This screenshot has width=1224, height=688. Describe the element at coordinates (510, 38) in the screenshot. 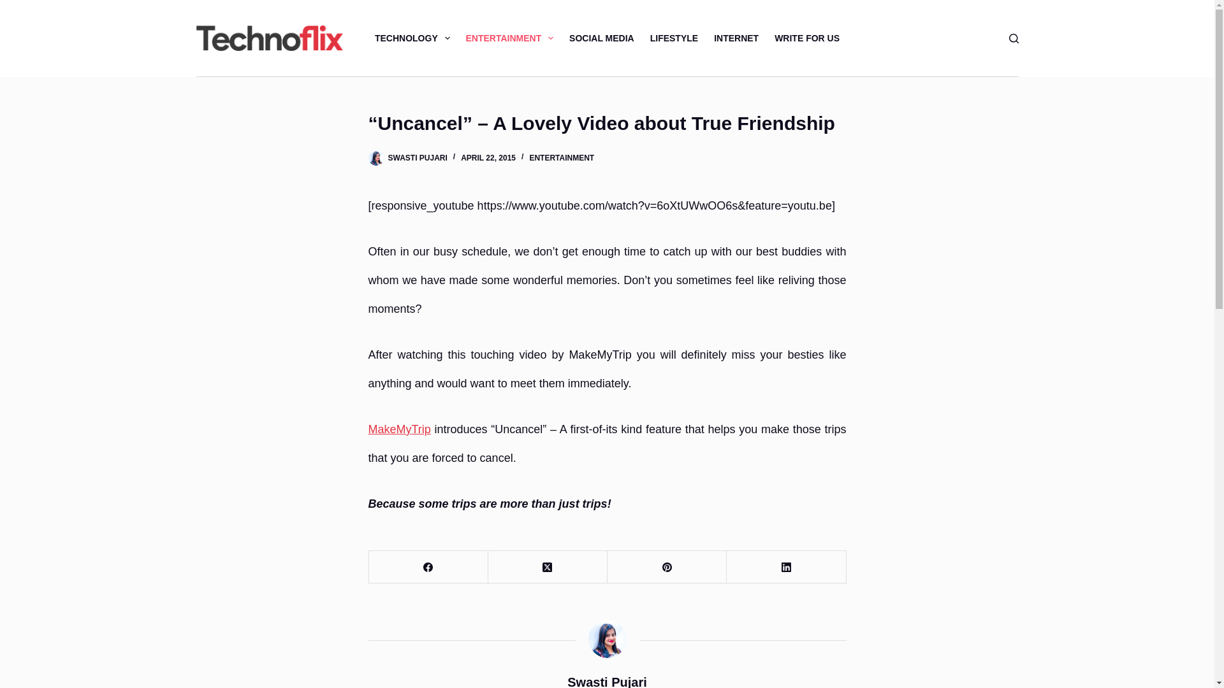

I see `ENTERTAINMENT` at that location.